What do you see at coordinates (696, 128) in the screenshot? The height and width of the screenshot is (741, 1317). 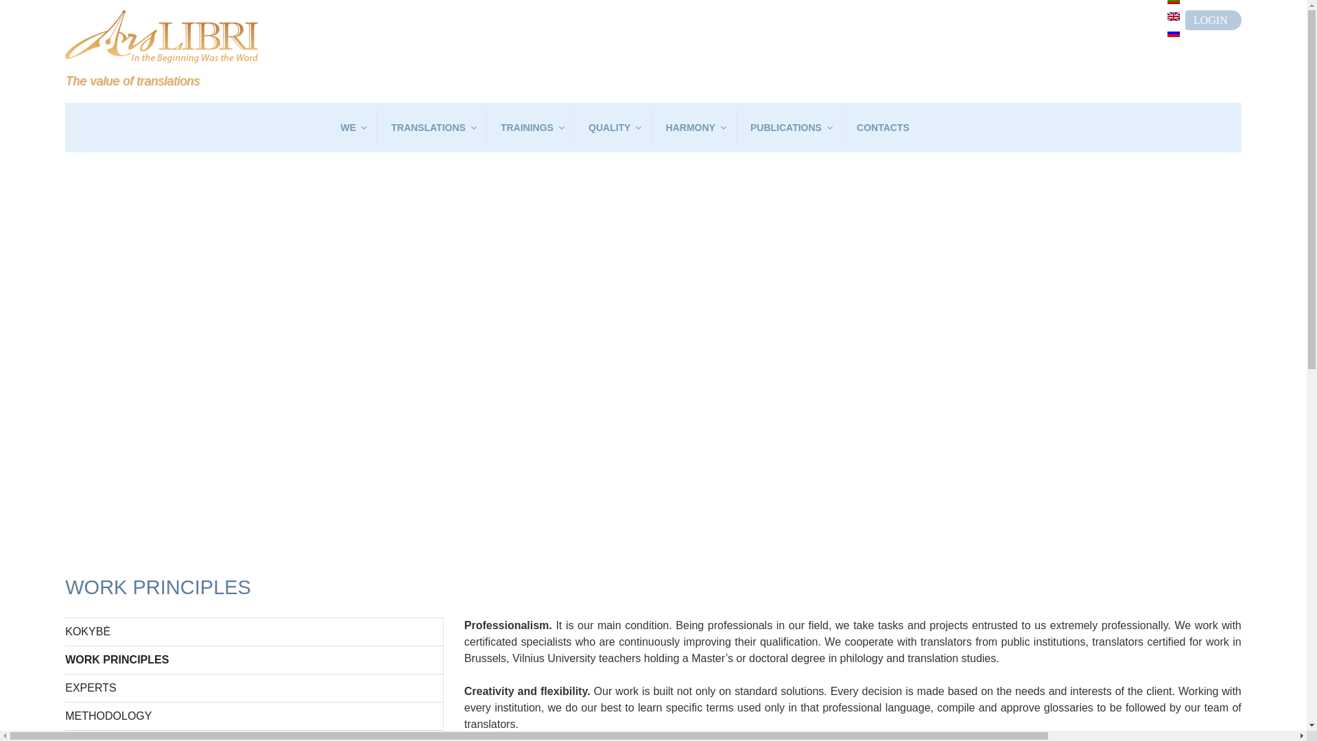 I see `HARMONY` at bounding box center [696, 128].